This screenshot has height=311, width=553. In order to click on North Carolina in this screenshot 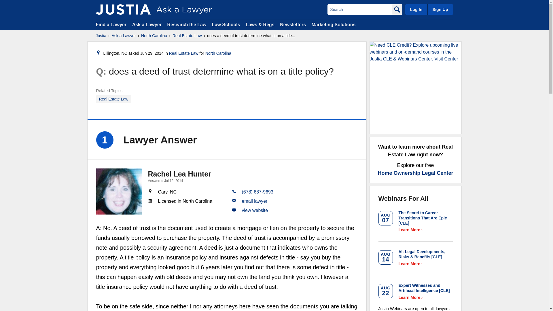, I will do `click(218, 53)`.